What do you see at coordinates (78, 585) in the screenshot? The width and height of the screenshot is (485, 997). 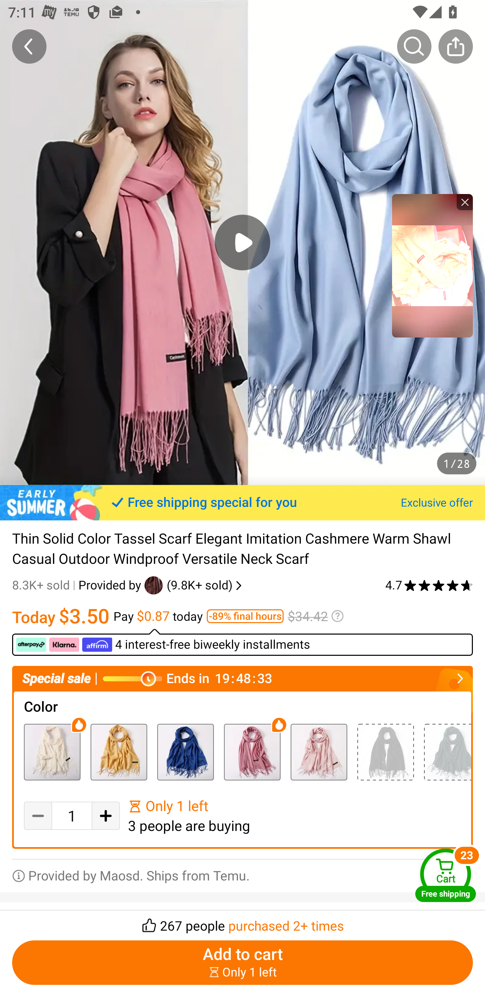 I see `8.3K+ sold Provided by ` at bounding box center [78, 585].